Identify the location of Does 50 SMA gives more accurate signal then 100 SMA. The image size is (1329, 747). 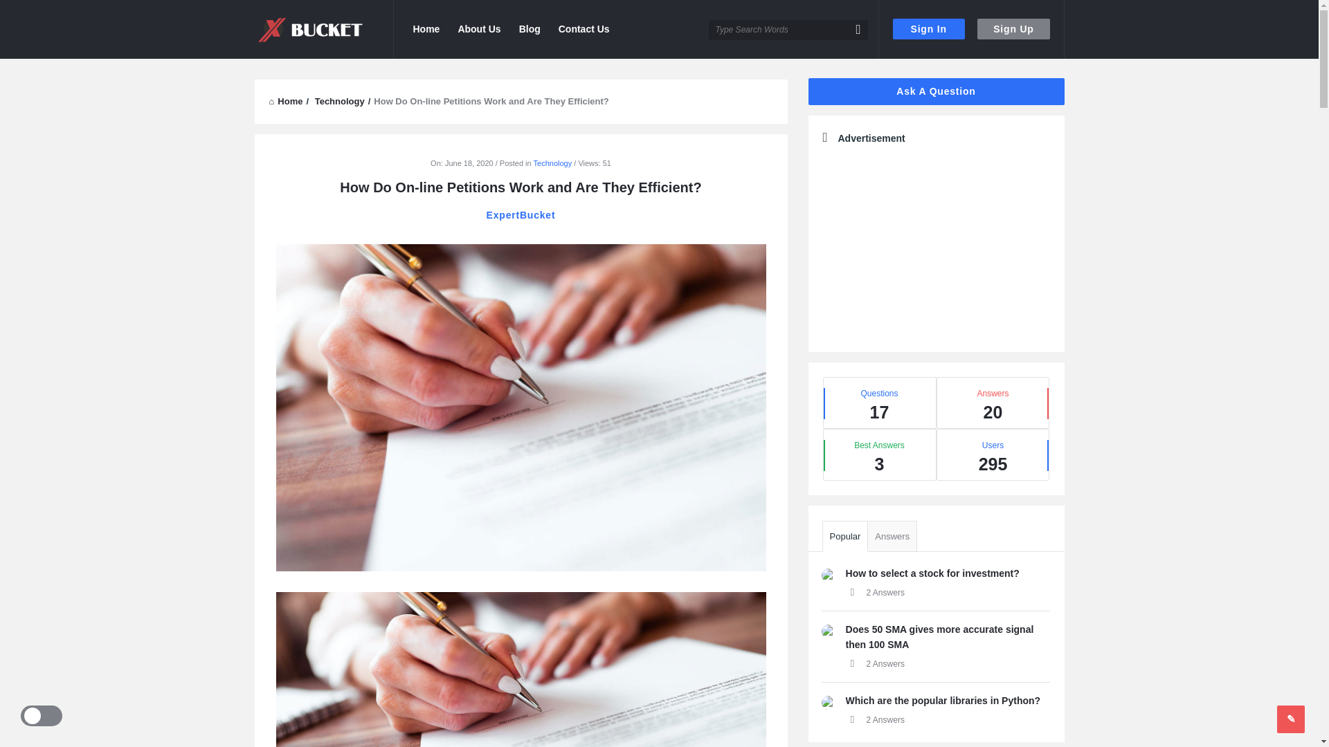
(939, 636).